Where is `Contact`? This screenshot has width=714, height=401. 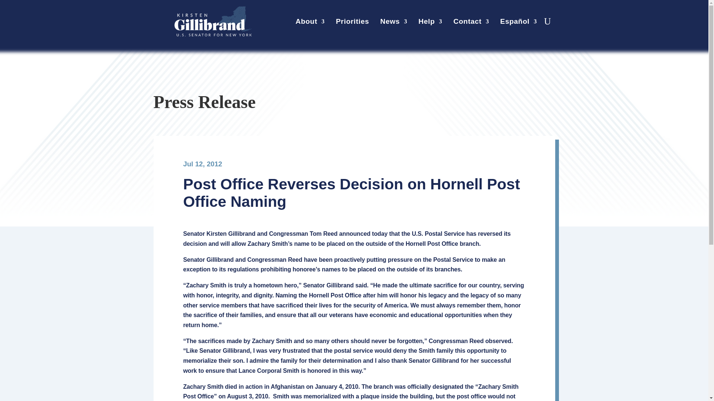 Contact is located at coordinates (471, 23).